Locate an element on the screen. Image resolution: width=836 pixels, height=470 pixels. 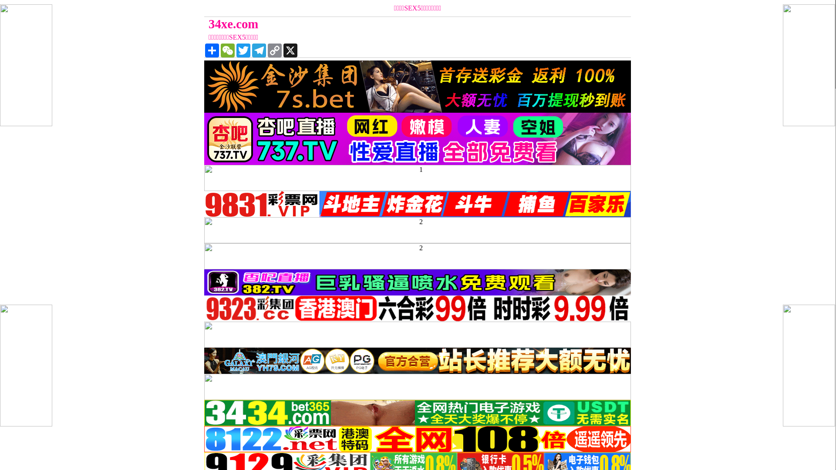
Copy Link is located at coordinates (275, 50).